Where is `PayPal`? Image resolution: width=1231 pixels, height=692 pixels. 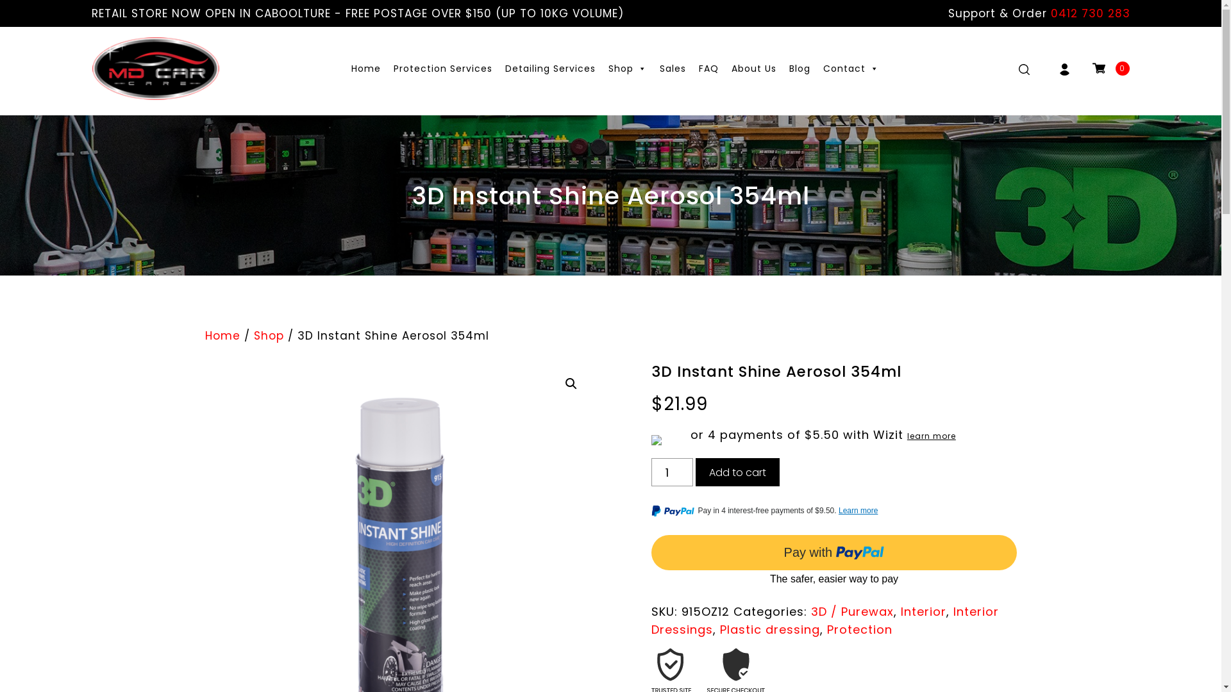 PayPal is located at coordinates (834, 561).